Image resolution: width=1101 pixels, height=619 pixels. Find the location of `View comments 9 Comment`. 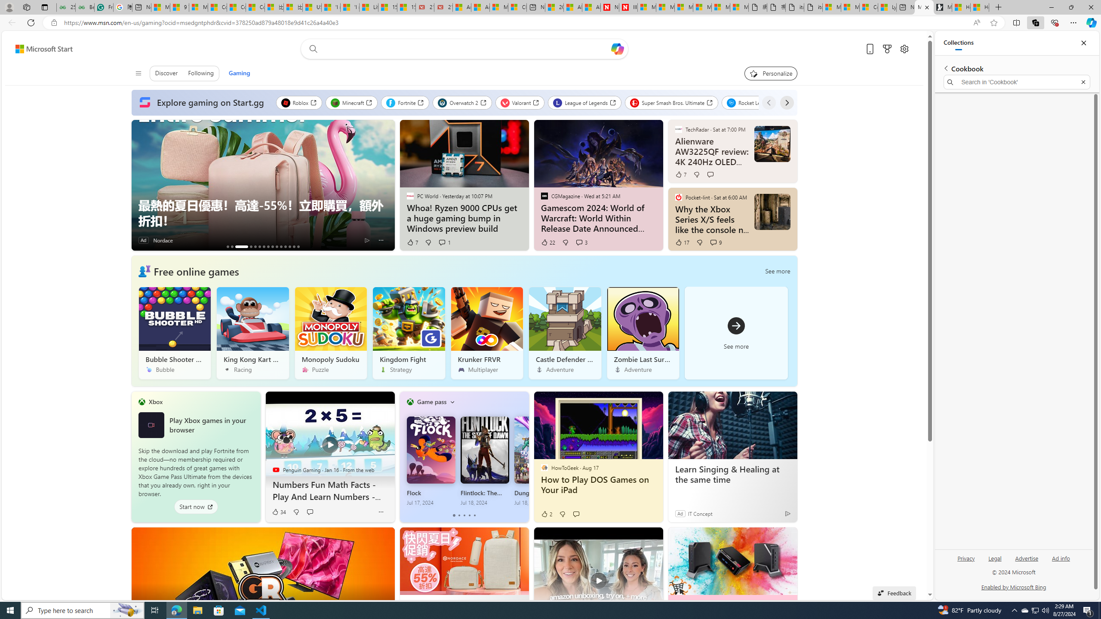

View comments 9 Comment is located at coordinates (713, 242).